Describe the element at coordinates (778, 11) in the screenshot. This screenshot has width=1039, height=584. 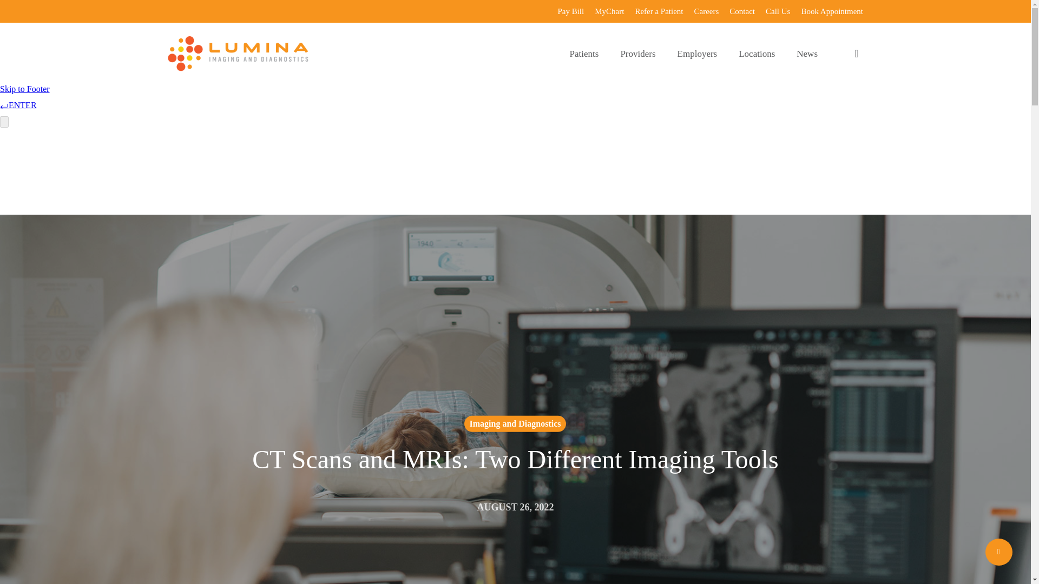
I see `Call Us` at that location.